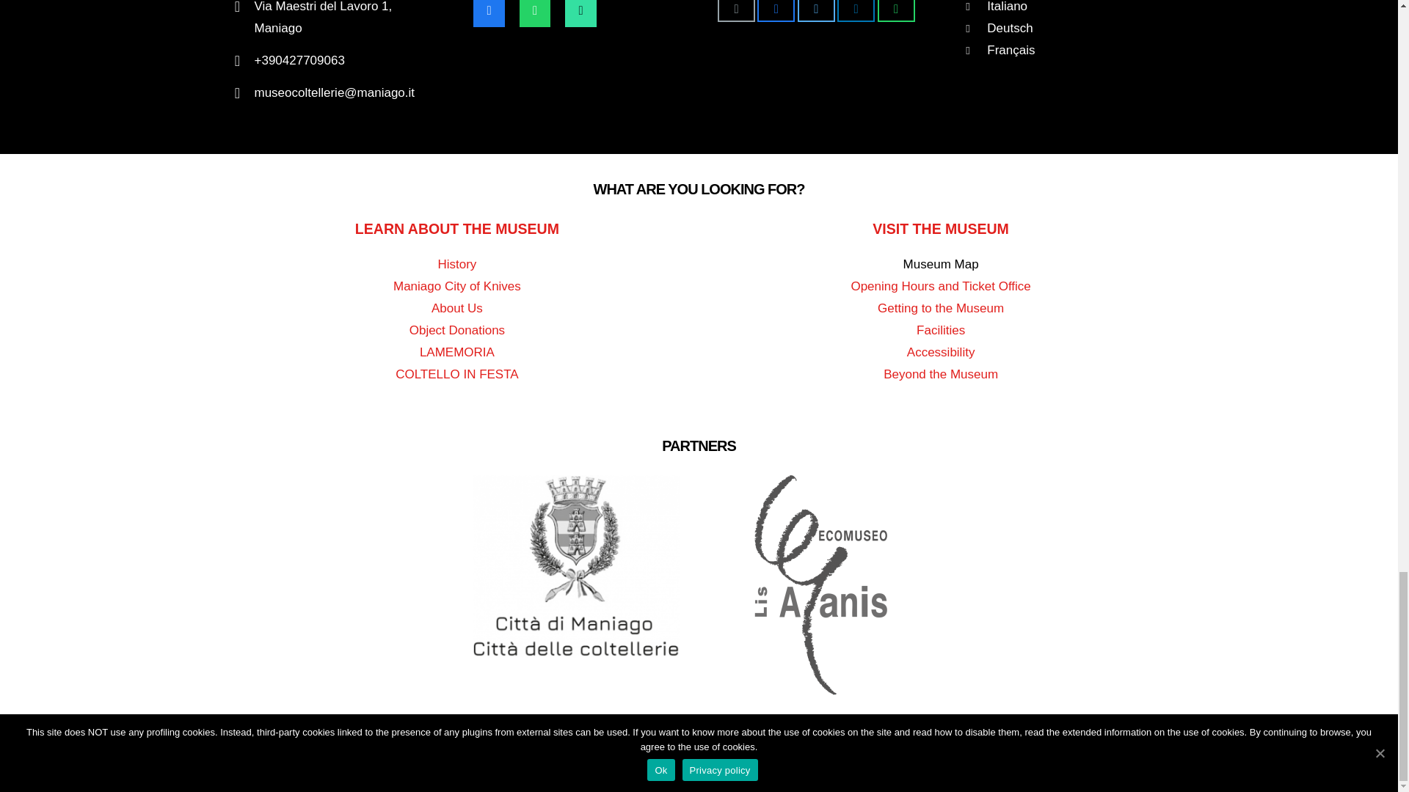 This screenshot has width=1409, height=792. What do you see at coordinates (580, 13) in the screenshot?
I see `Tripadvisor` at bounding box center [580, 13].